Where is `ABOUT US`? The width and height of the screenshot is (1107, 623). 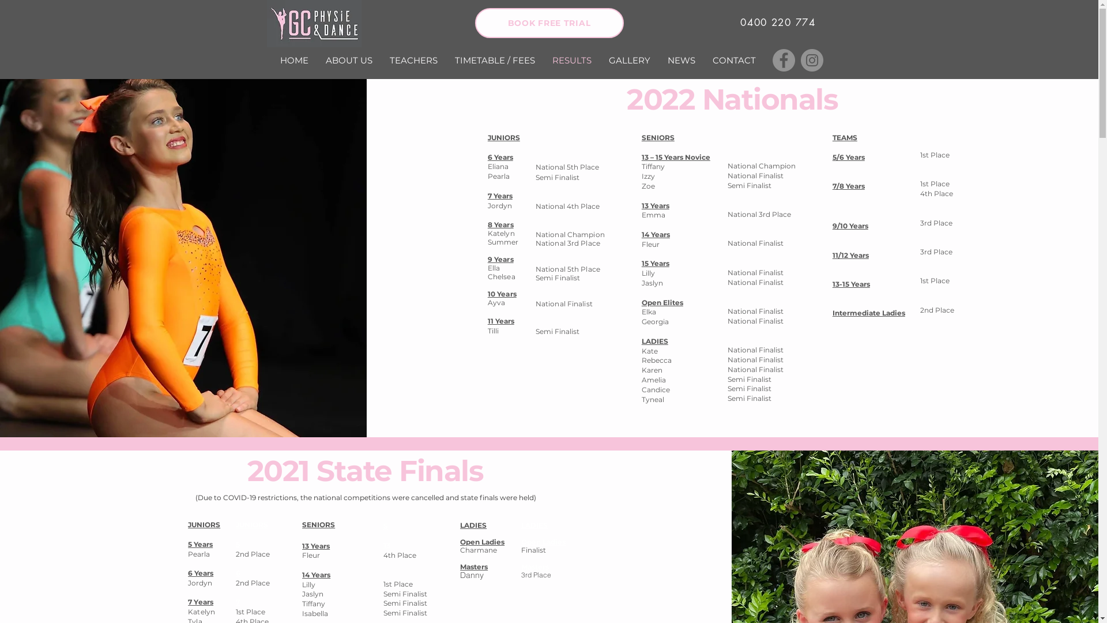
ABOUT US is located at coordinates (349, 60).